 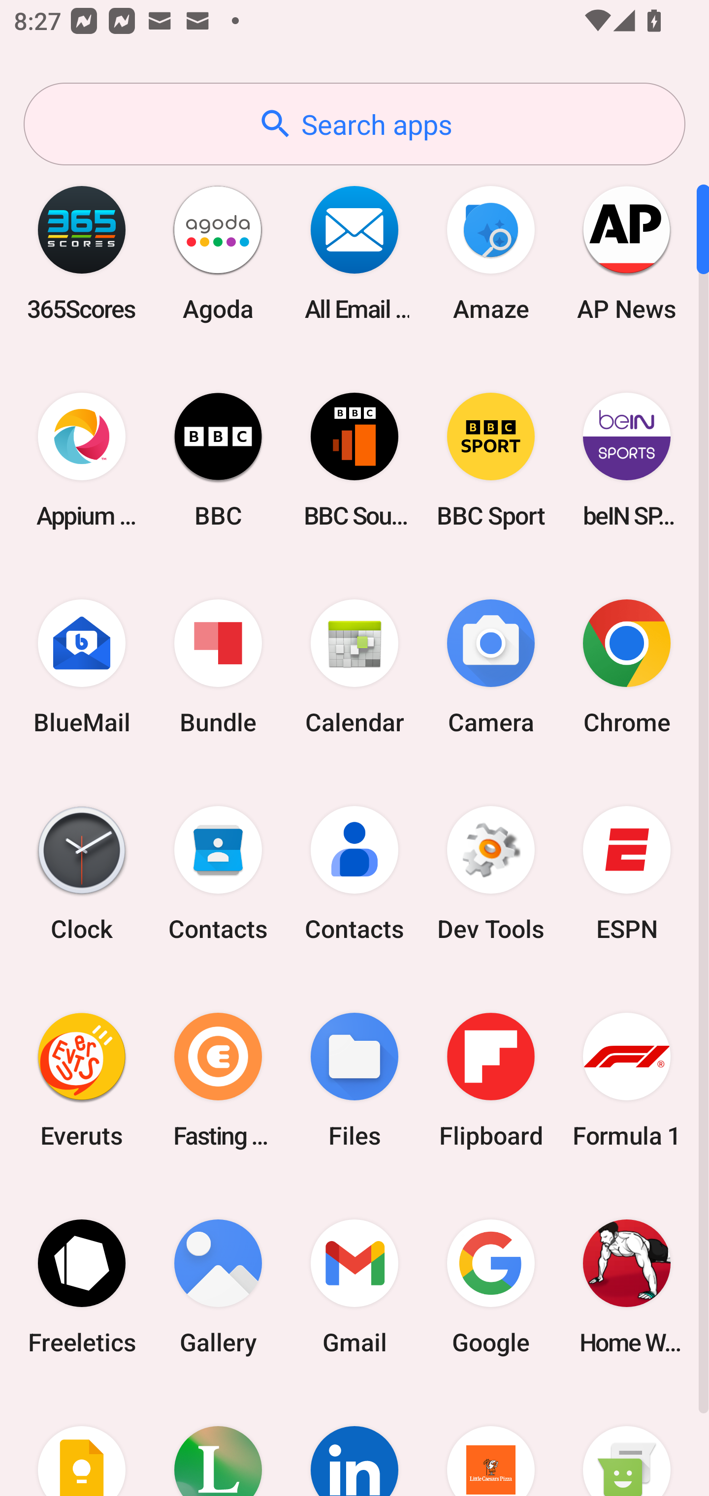 I want to click on Home Workout, so click(x=627, y=1286).